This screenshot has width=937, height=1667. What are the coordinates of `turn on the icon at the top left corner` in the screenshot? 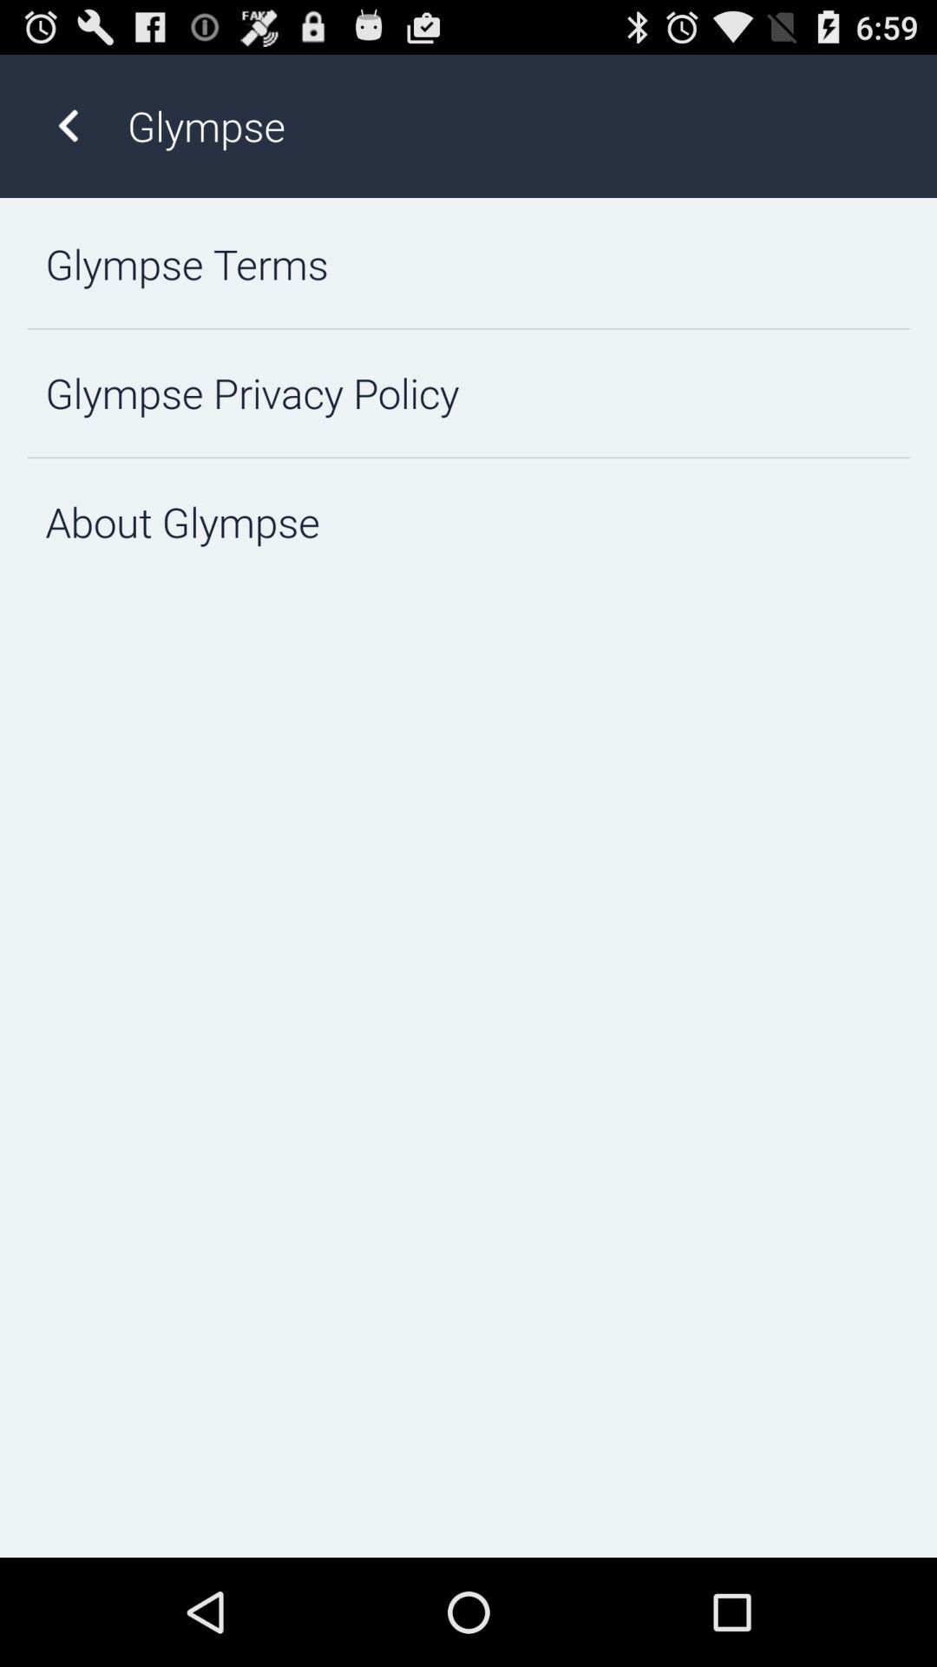 It's located at (68, 125).